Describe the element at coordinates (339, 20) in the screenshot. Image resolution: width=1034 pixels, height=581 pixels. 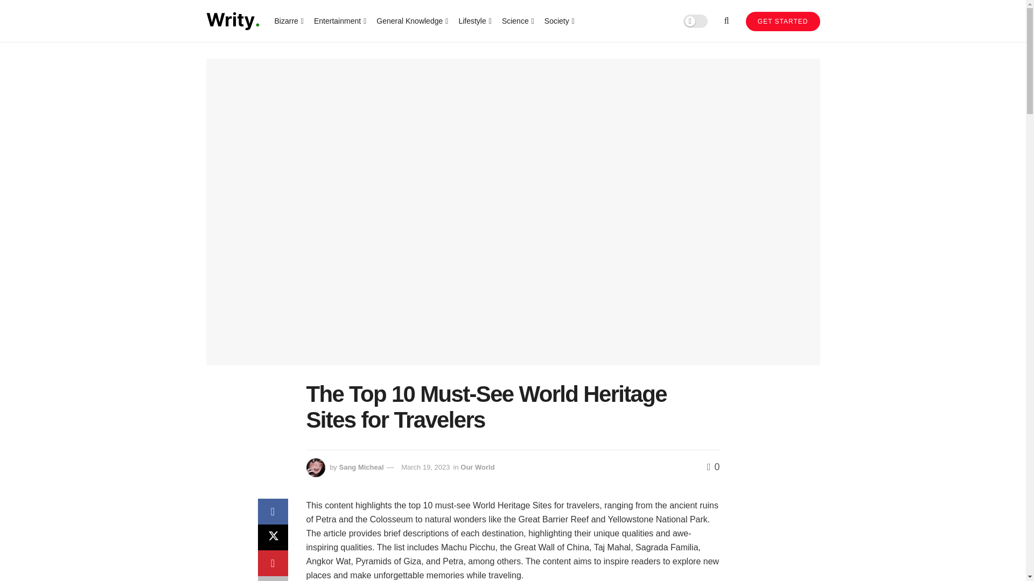
I see `Entertainment` at that location.